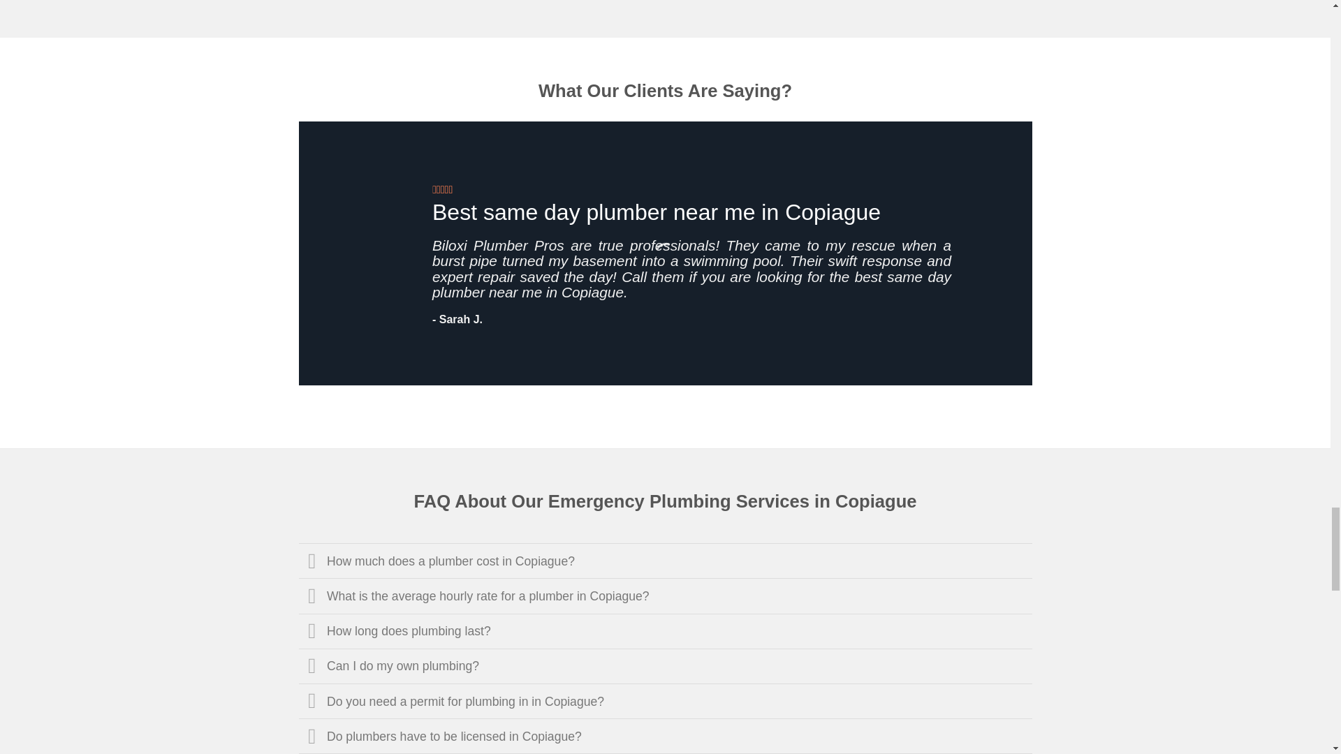 This screenshot has width=1341, height=754. What do you see at coordinates (666, 665) in the screenshot?
I see `Can I do my own plumbing?` at bounding box center [666, 665].